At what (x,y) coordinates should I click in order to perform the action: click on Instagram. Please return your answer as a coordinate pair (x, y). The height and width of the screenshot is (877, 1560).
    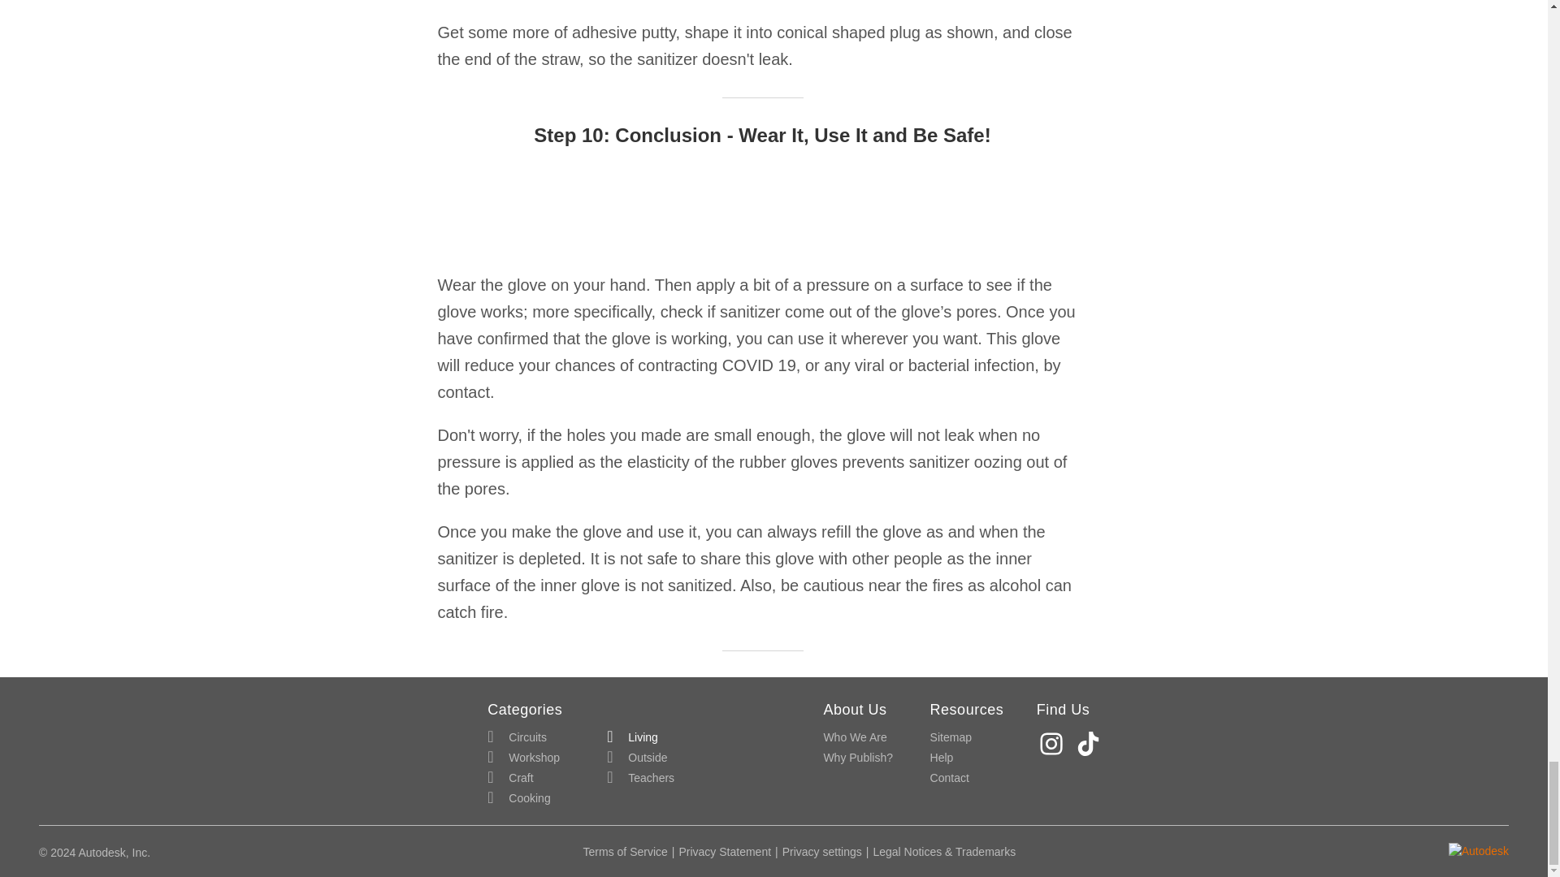
    Looking at the image, I should click on (1053, 744).